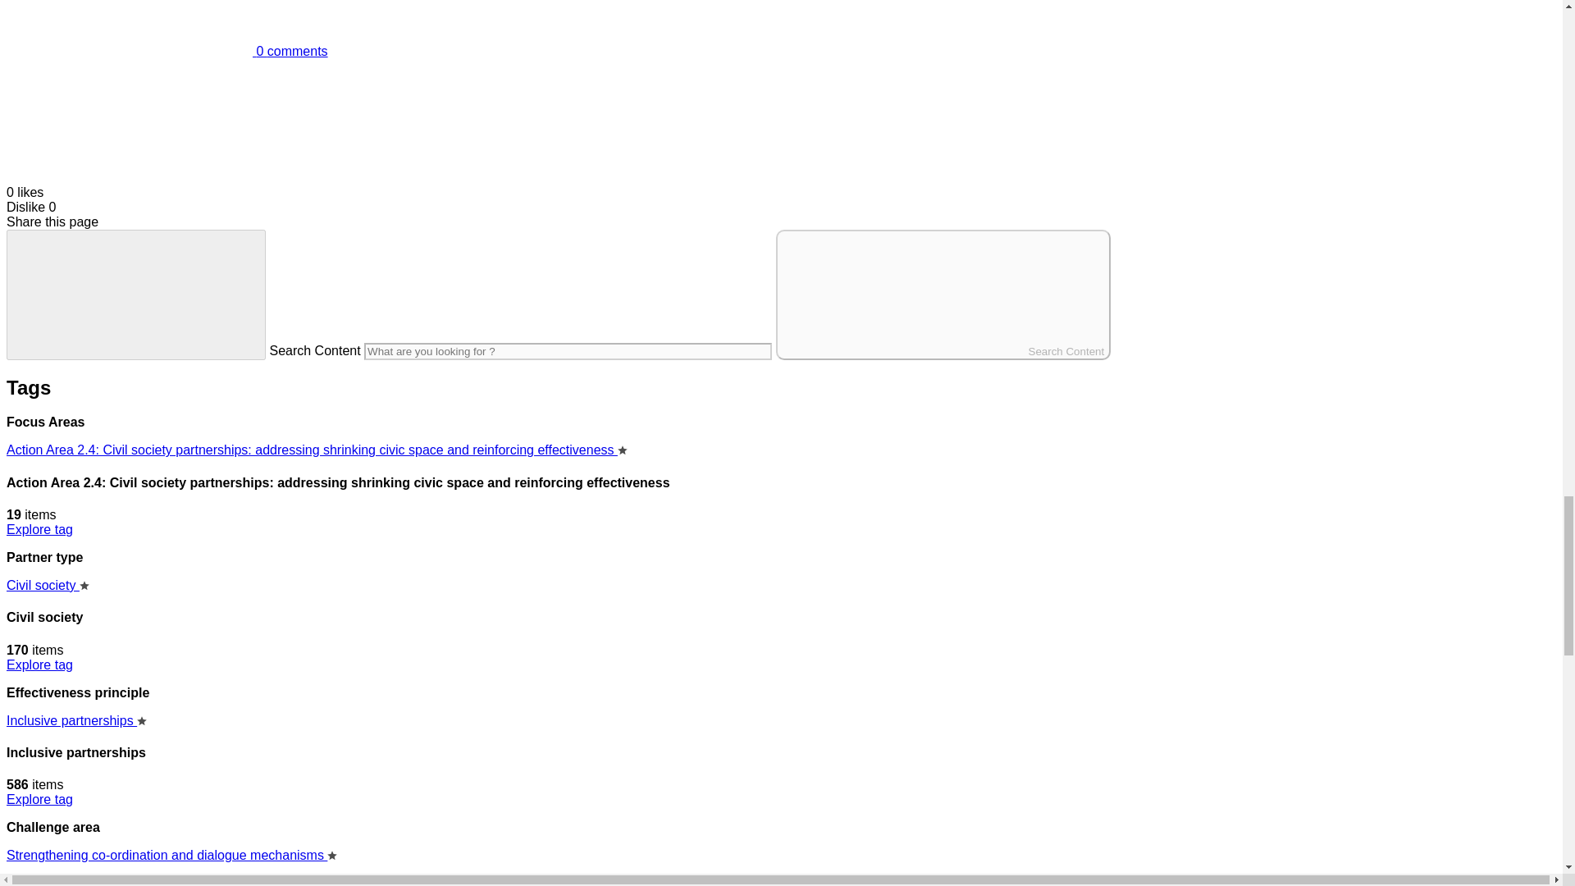  I want to click on Like, so click(129, 177).